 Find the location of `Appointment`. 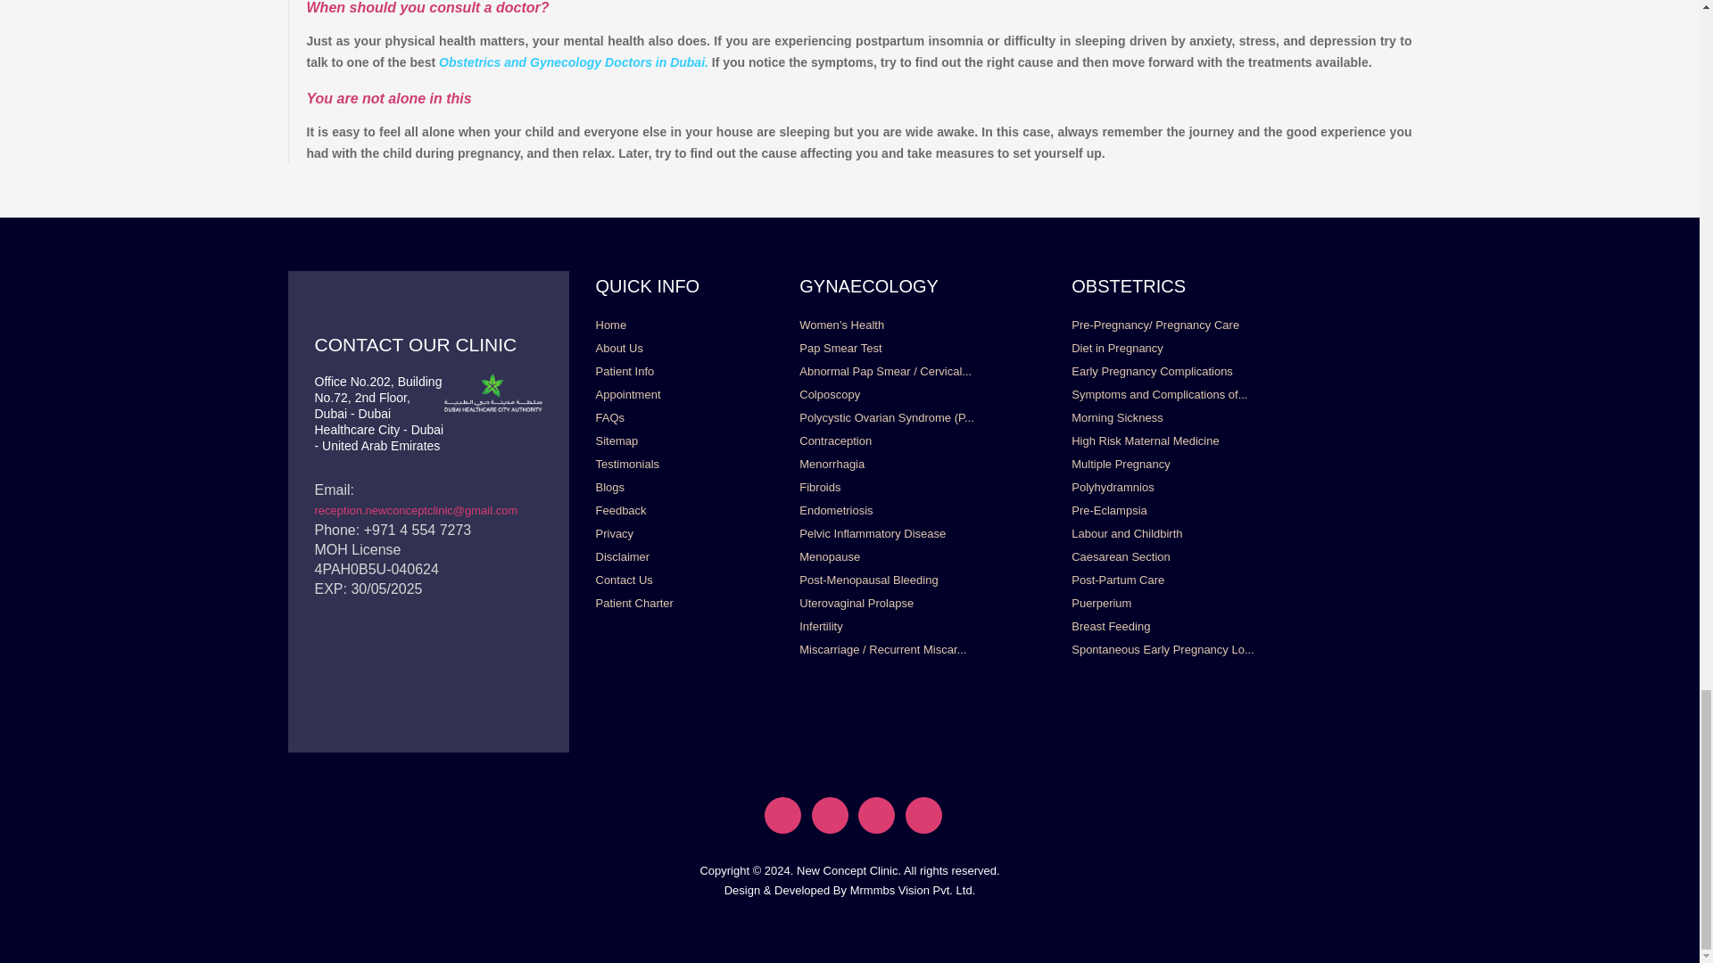

Appointment is located at coordinates (628, 394).